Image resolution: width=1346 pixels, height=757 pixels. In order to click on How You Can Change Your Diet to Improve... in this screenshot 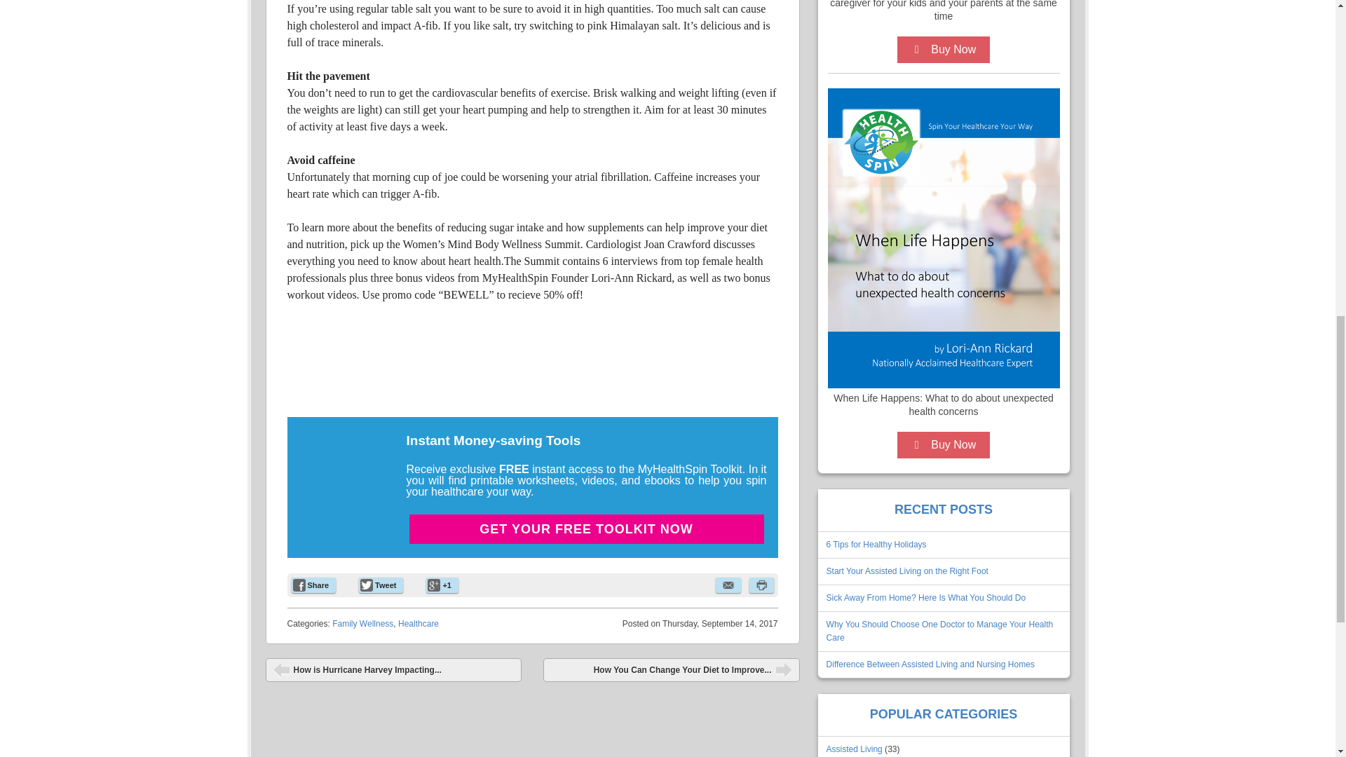, I will do `click(672, 670)`.